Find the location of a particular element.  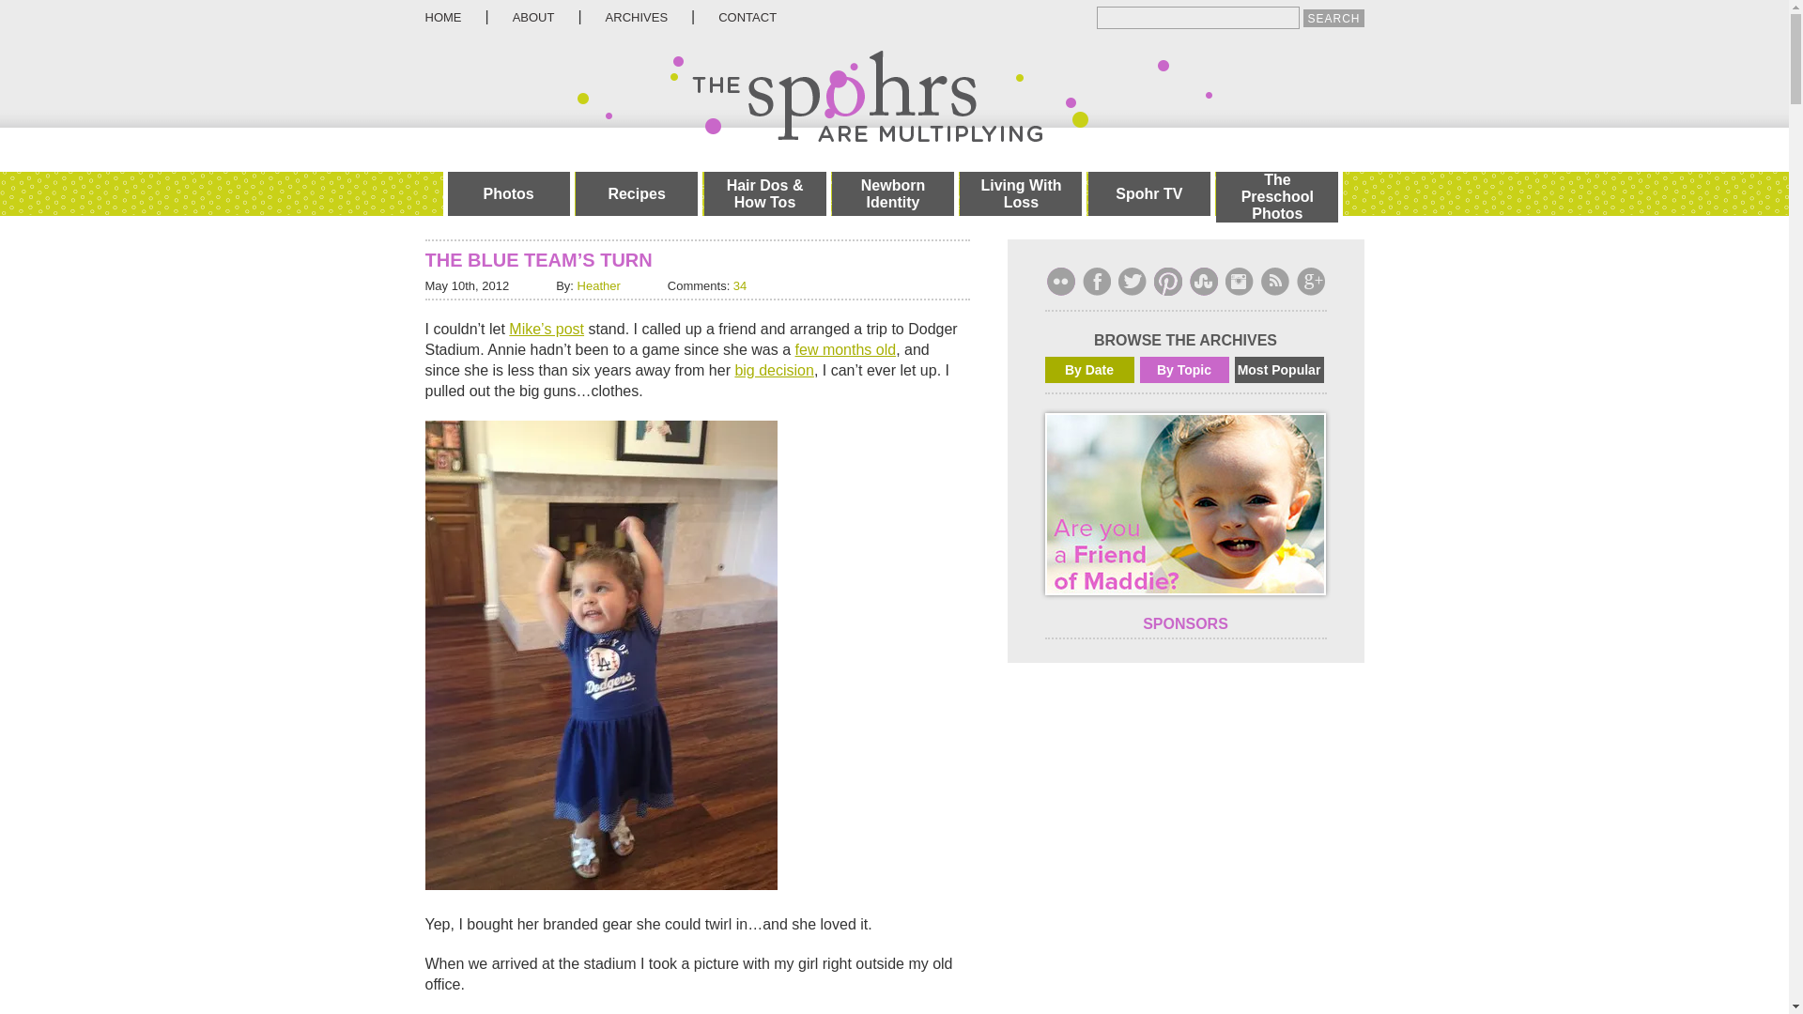

2012-05-10T02:39:26-07:00 is located at coordinates (466, 285).